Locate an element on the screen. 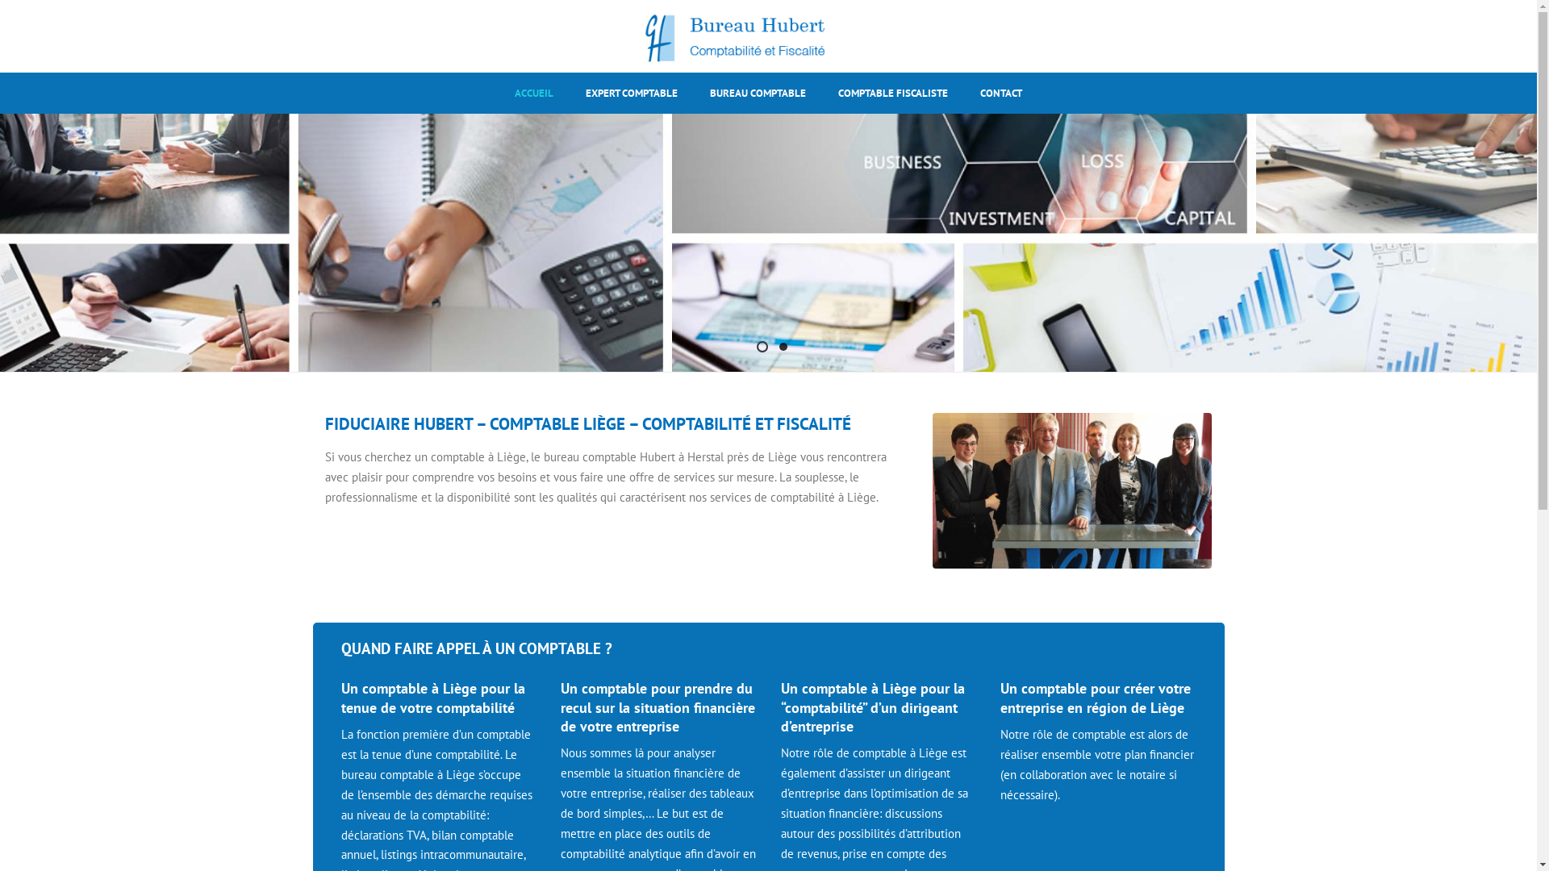 The width and height of the screenshot is (1549, 871). CONTACT is located at coordinates (1001, 94).